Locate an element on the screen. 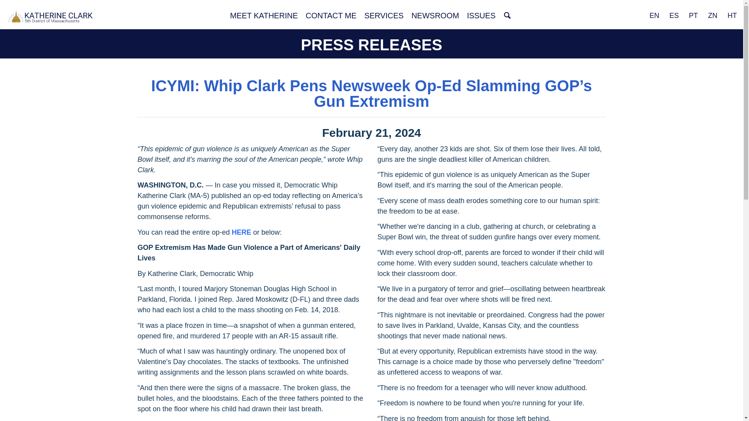  EN is located at coordinates (654, 16).